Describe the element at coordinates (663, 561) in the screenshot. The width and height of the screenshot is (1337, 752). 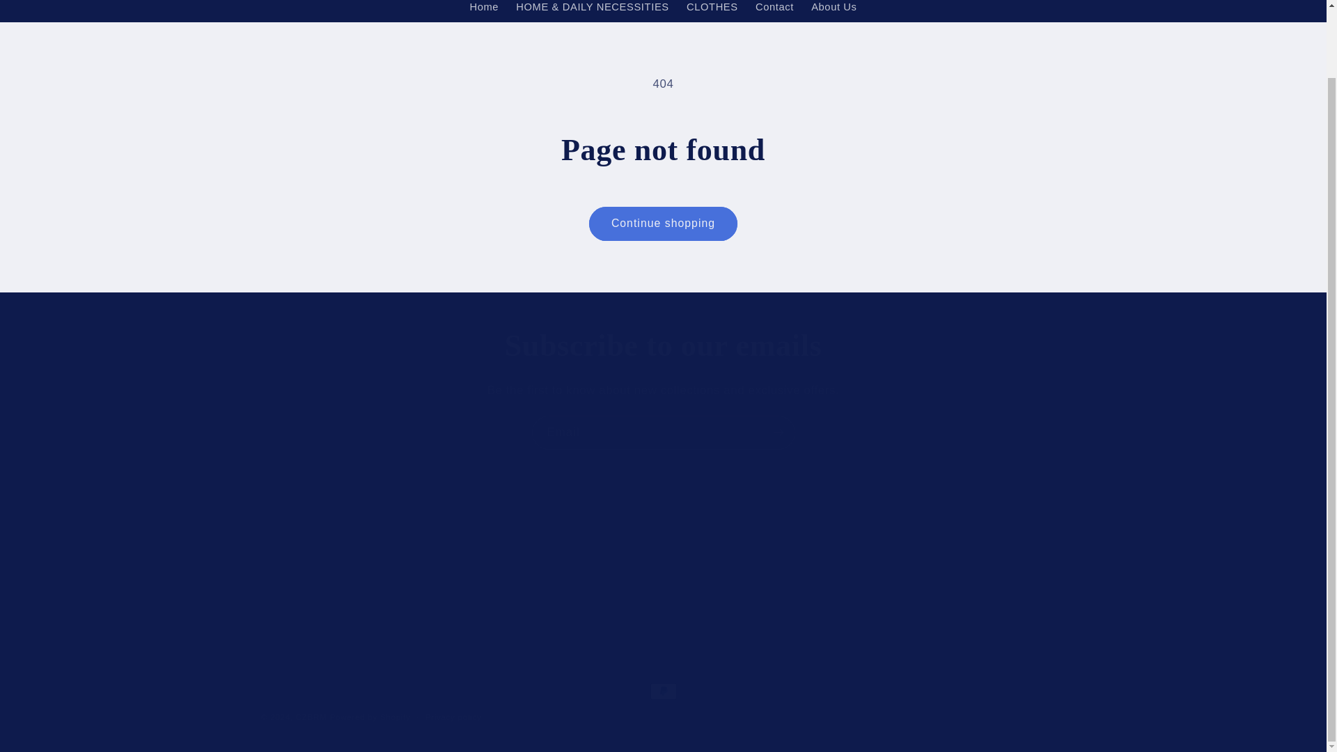
I see `Email` at that location.